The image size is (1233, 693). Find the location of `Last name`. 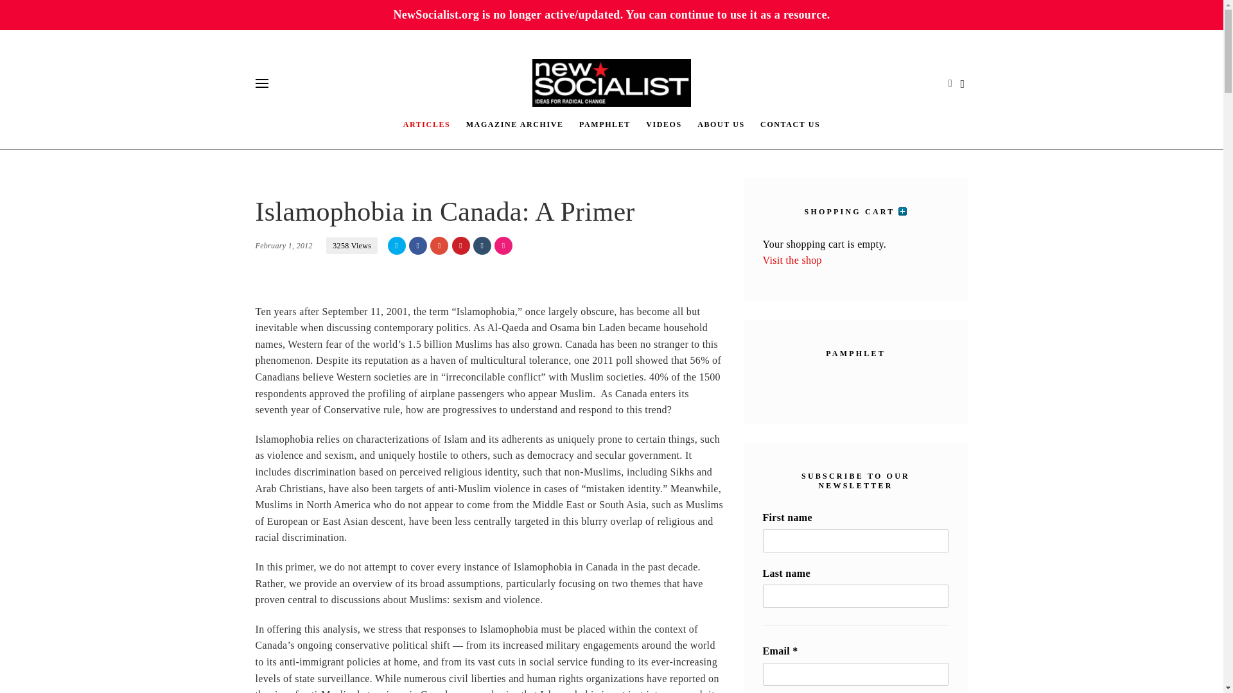

Last name is located at coordinates (856, 596).